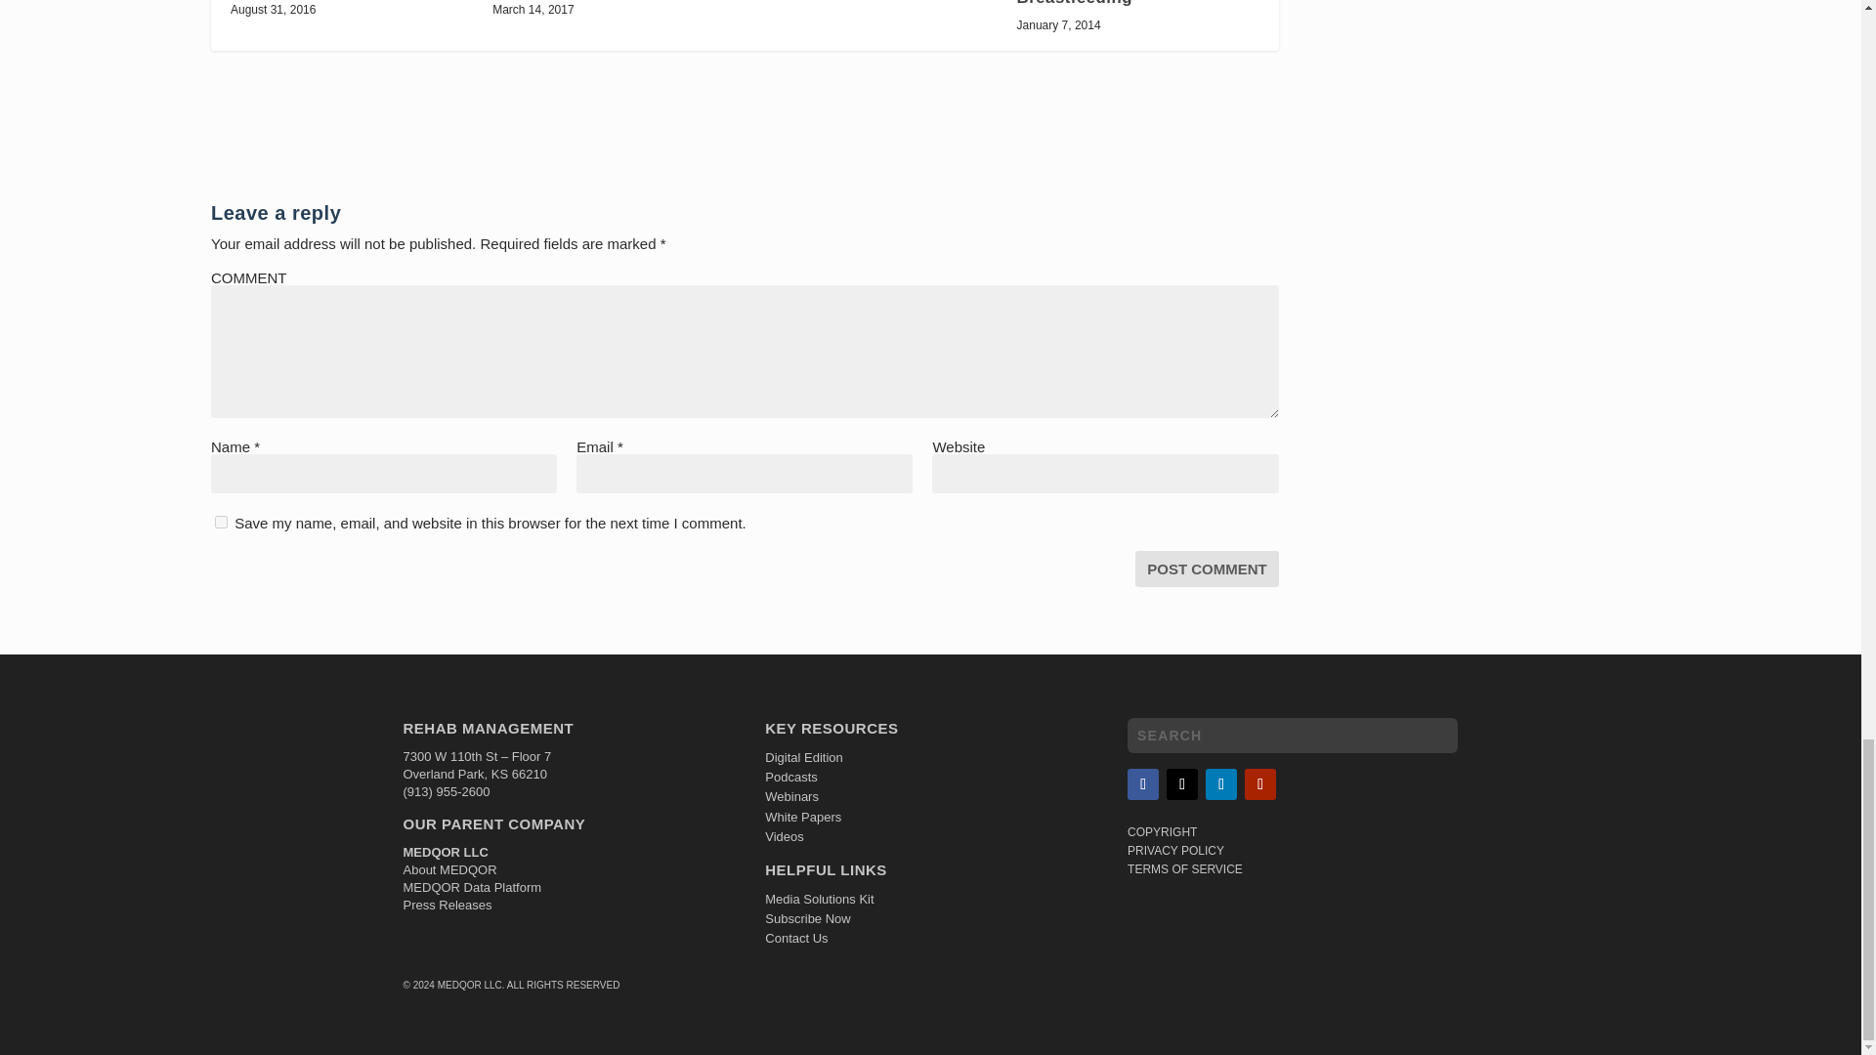 The width and height of the screenshot is (1876, 1055). What do you see at coordinates (221, 522) in the screenshot?
I see `yes` at bounding box center [221, 522].